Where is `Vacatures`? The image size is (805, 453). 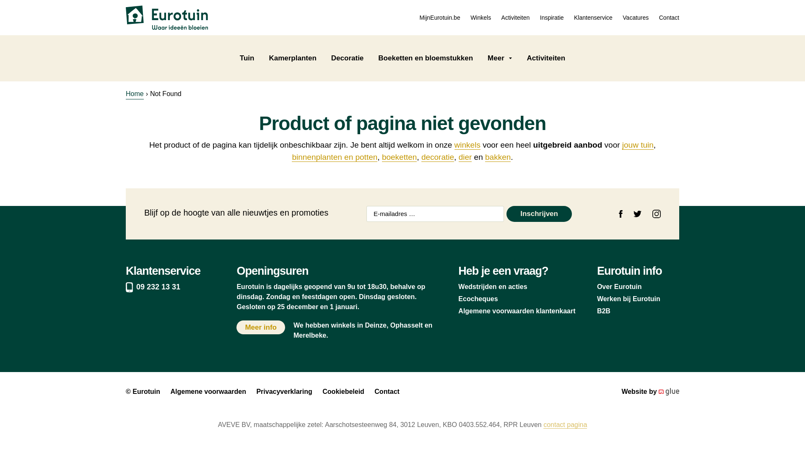
Vacatures is located at coordinates (636, 17).